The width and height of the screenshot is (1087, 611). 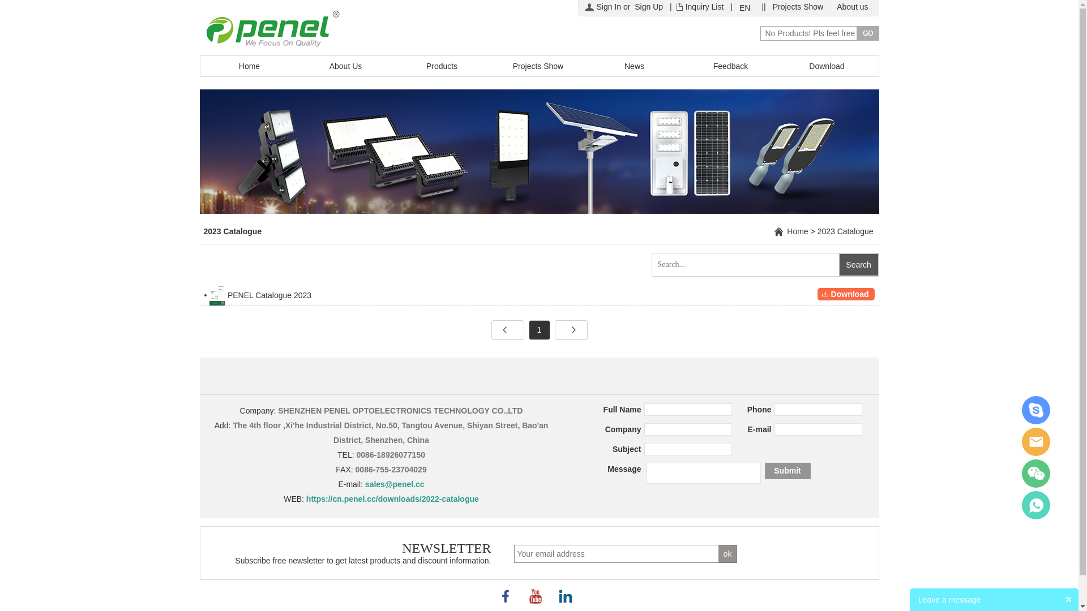 What do you see at coordinates (346, 66) in the screenshot?
I see `About Us` at bounding box center [346, 66].